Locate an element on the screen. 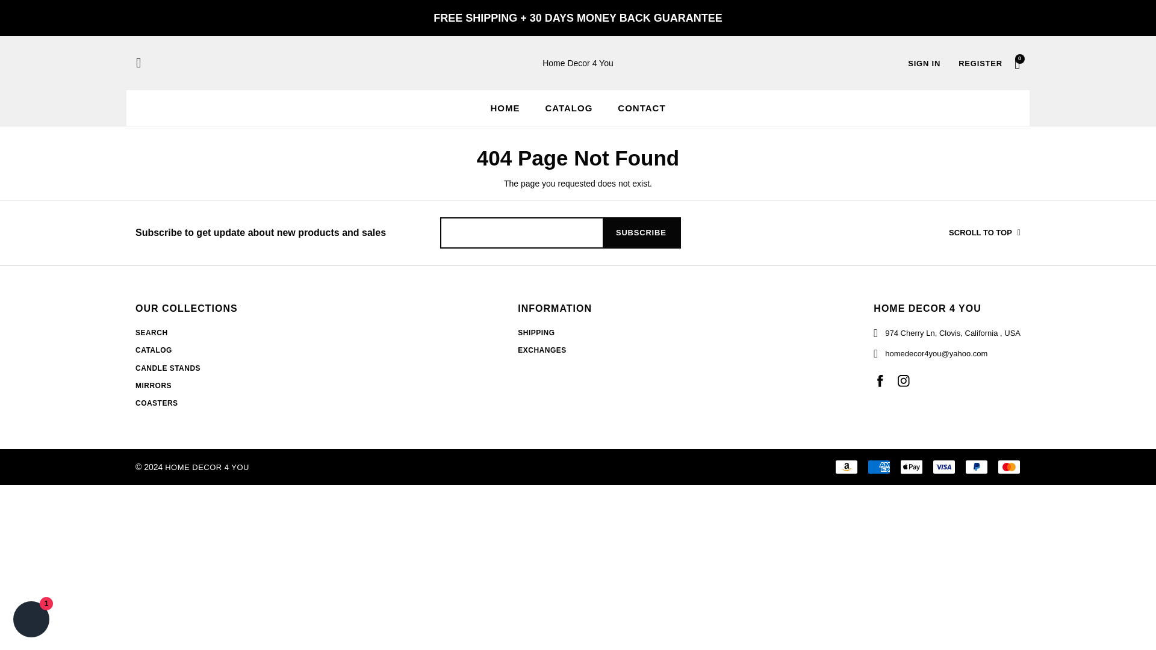 The image size is (1156, 650). SEARCH is located at coordinates (151, 333).